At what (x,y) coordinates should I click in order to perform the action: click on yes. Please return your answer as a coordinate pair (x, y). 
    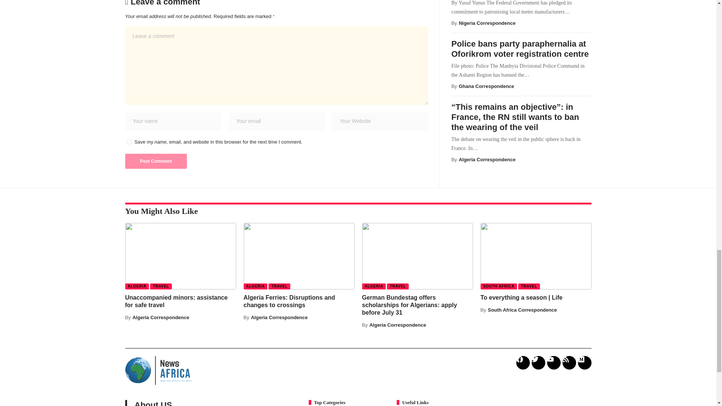
    Looking at the image, I should click on (129, 142).